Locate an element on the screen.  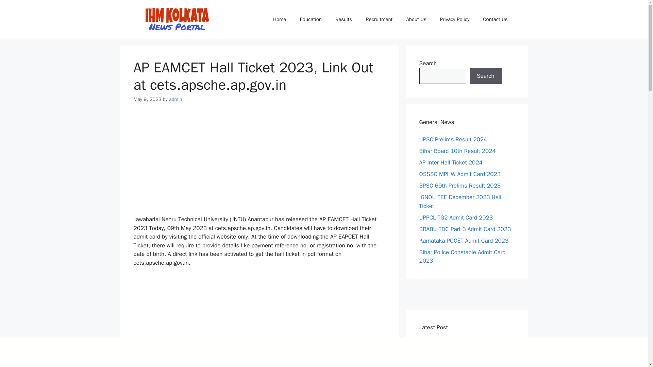
UPPCL TG2 Admit Card 2023 is located at coordinates (456, 217).